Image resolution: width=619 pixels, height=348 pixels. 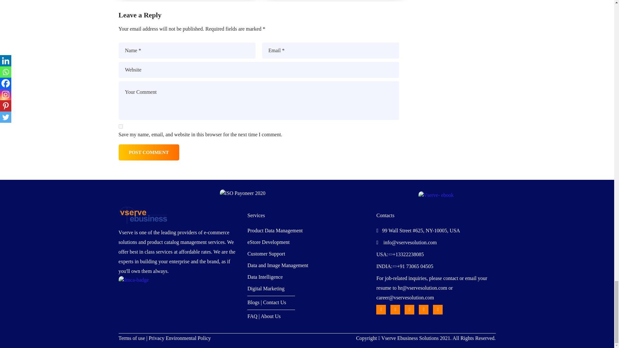 I want to click on yes, so click(x=121, y=126).